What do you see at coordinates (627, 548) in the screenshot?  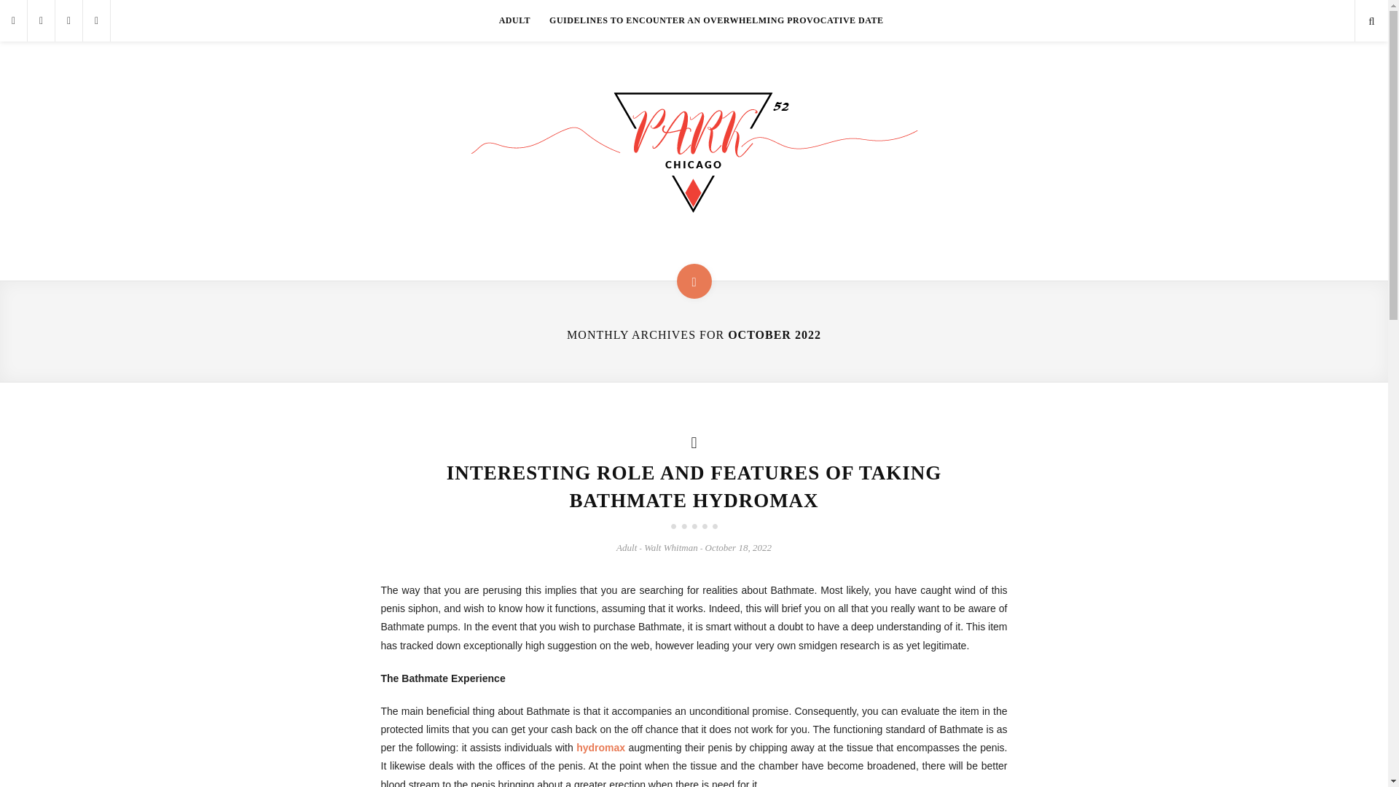 I see `Adult` at bounding box center [627, 548].